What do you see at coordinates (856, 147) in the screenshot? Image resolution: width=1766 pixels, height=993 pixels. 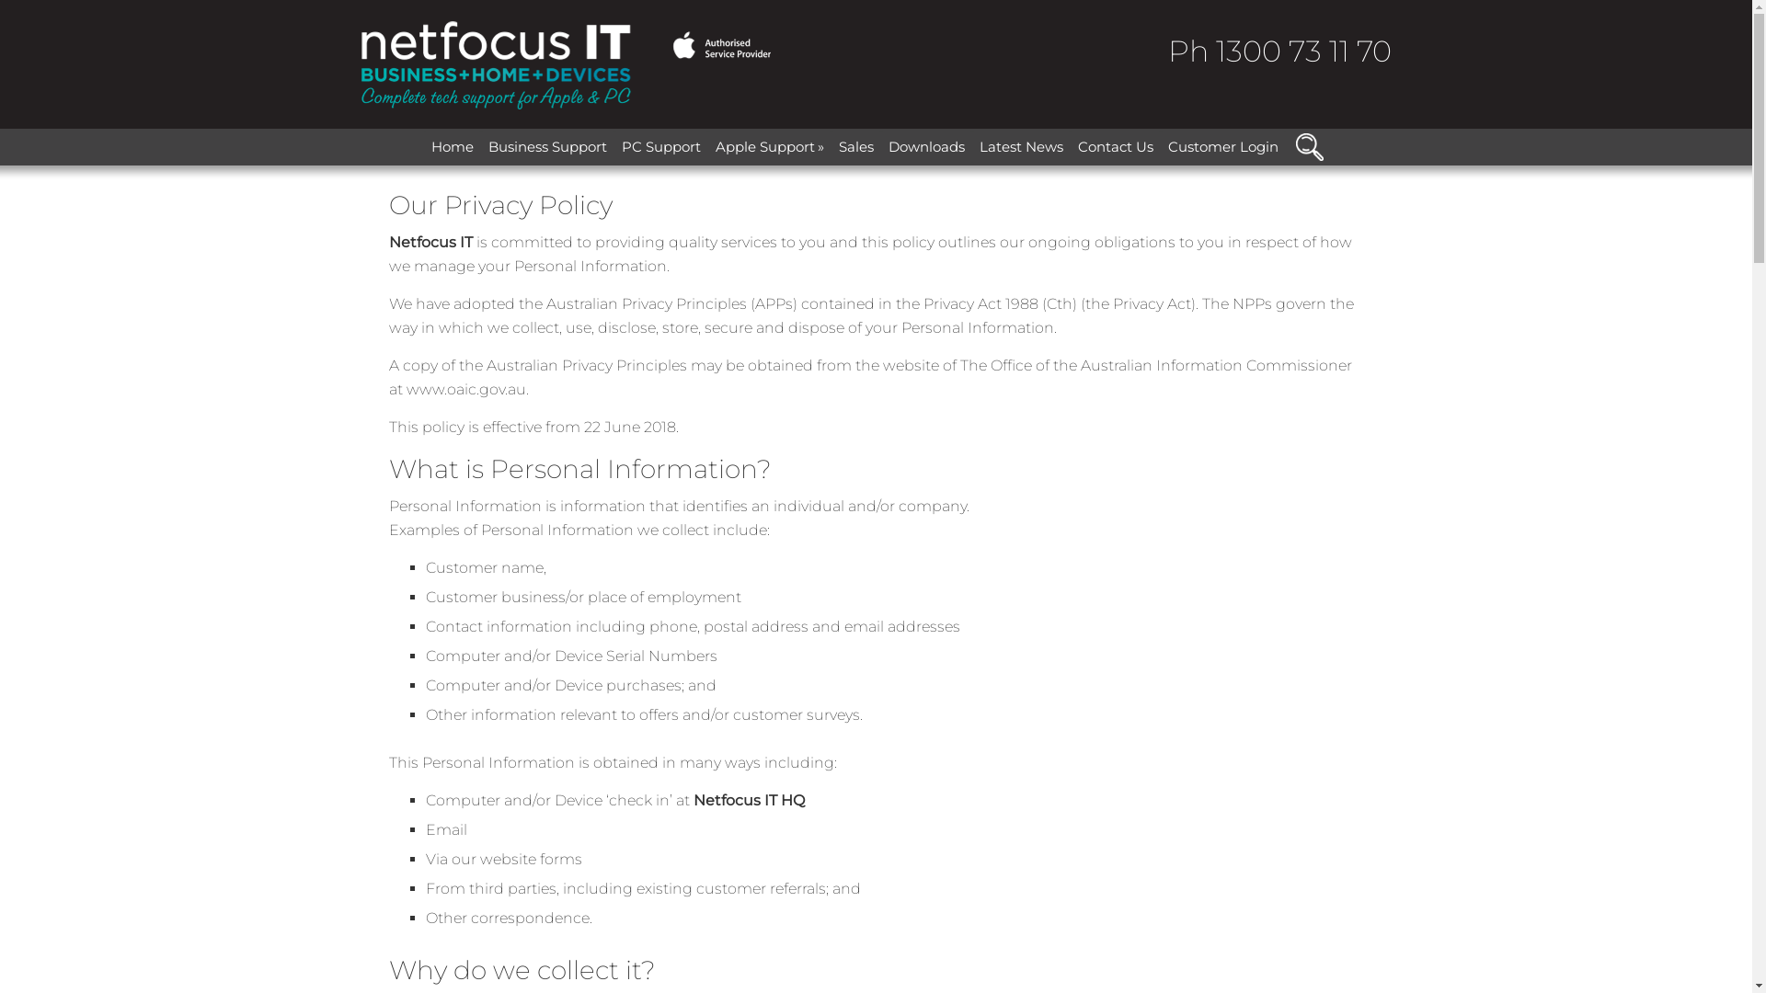 I see `Sales` at bounding box center [856, 147].